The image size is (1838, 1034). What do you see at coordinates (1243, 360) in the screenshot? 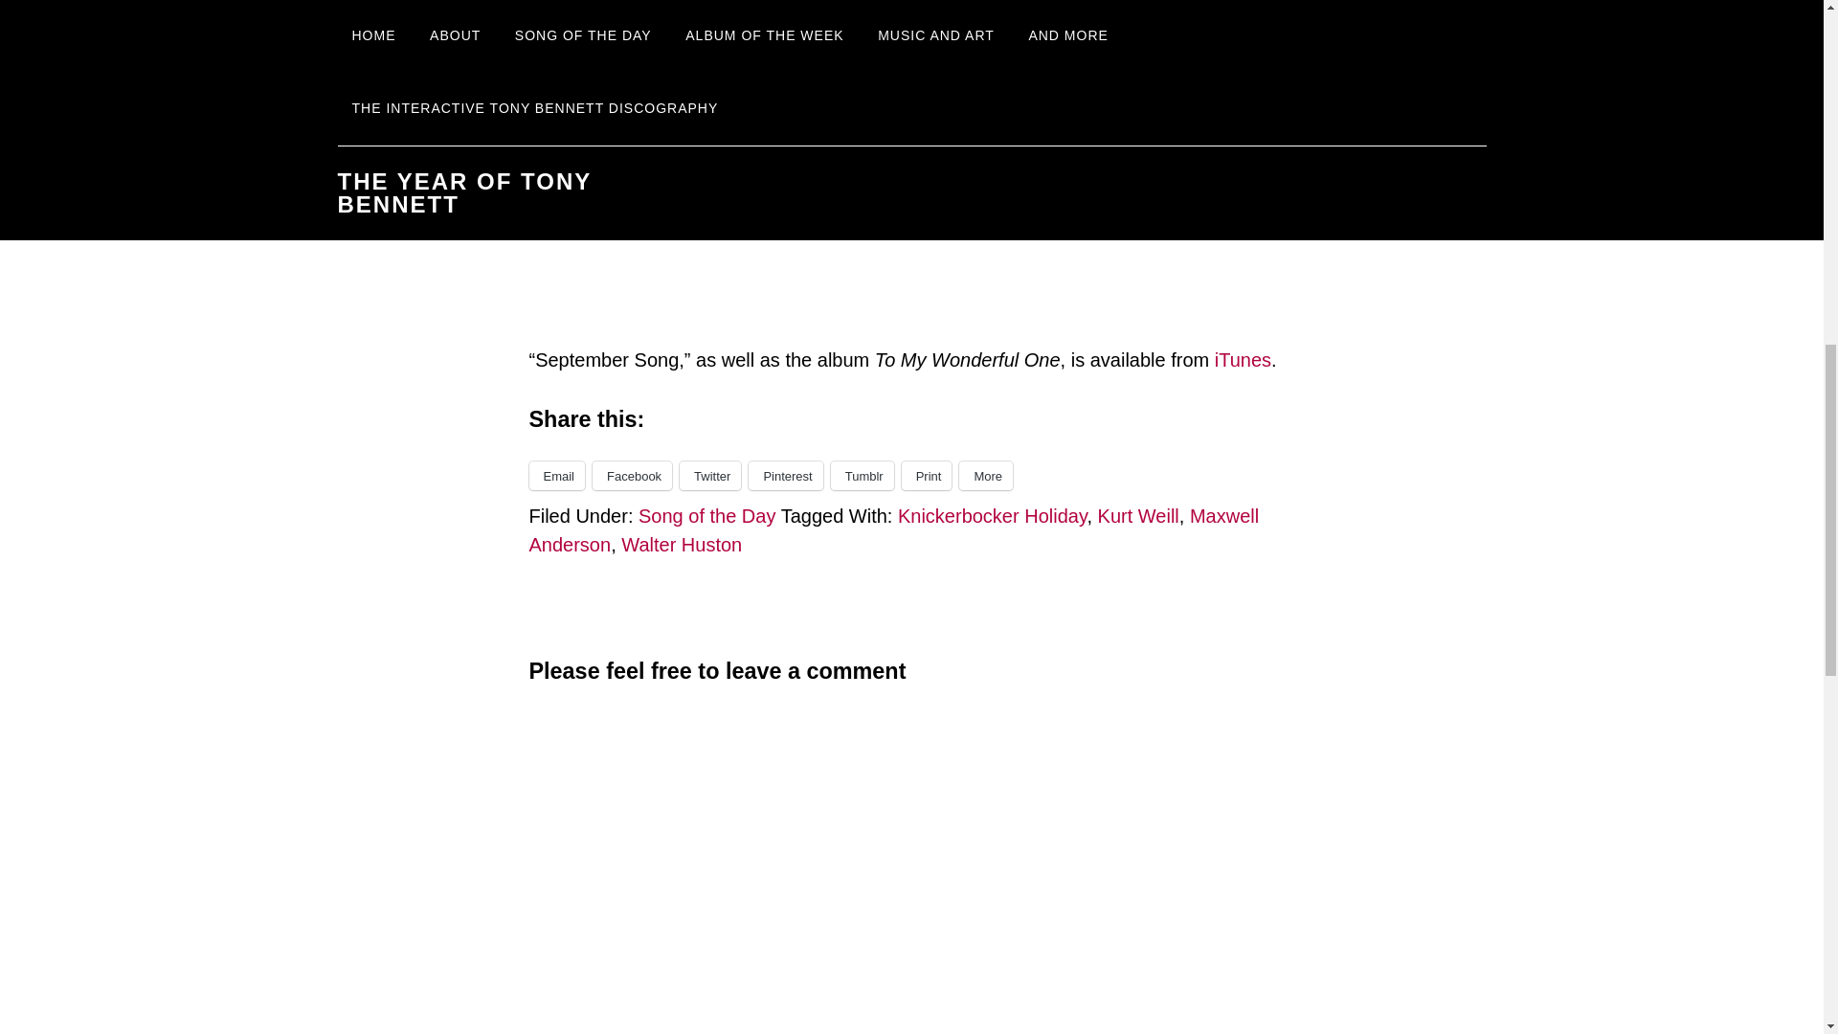
I see `iTunes` at bounding box center [1243, 360].